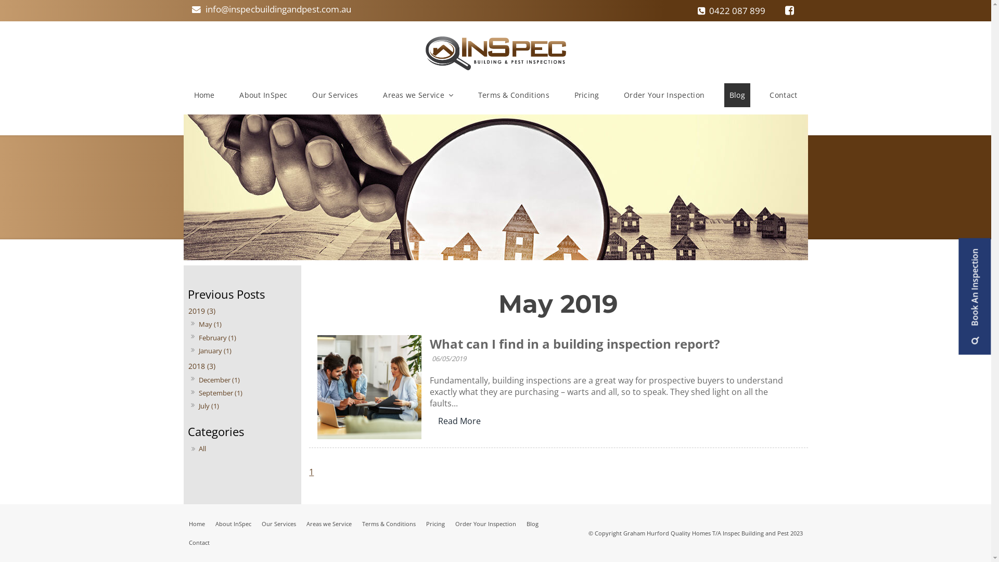 The image size is (999, 562). What do you see at coordinates (533, 524) in the screenshot?
I see `Blog` at bounding box center [533, 524].